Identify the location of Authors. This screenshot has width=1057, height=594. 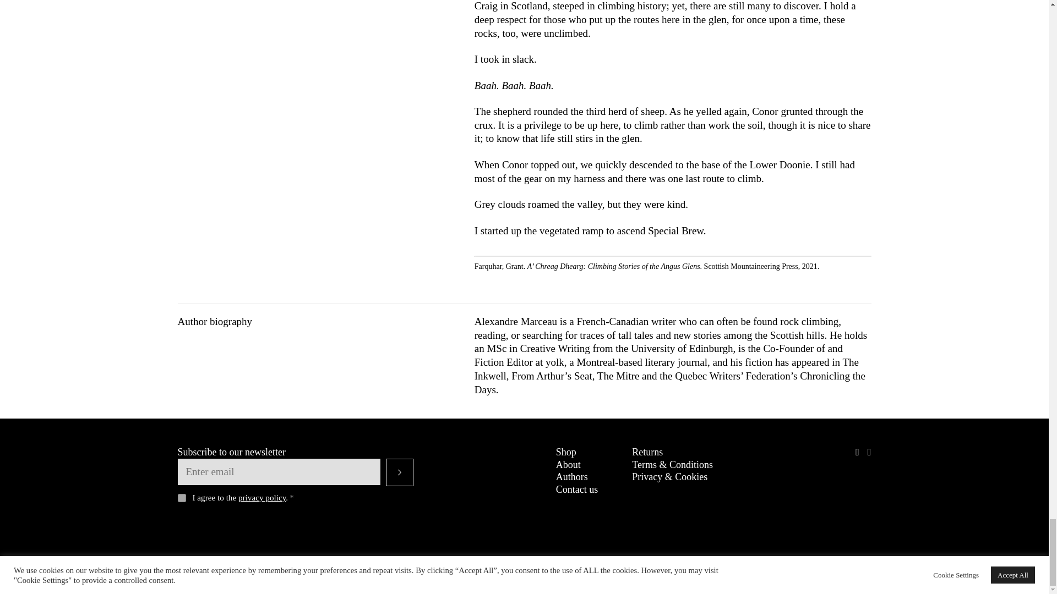
(571, 476).